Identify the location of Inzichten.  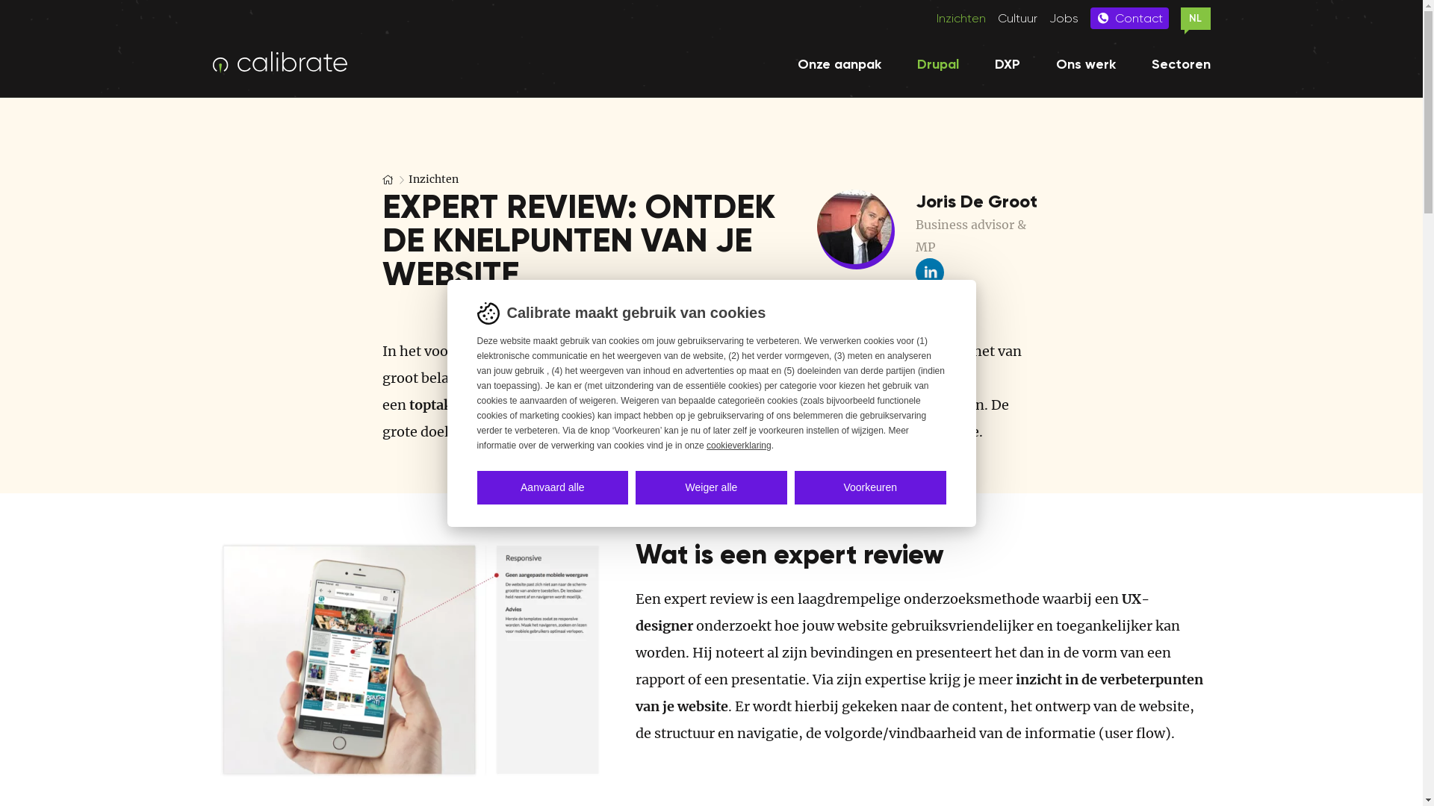
(961, 18).